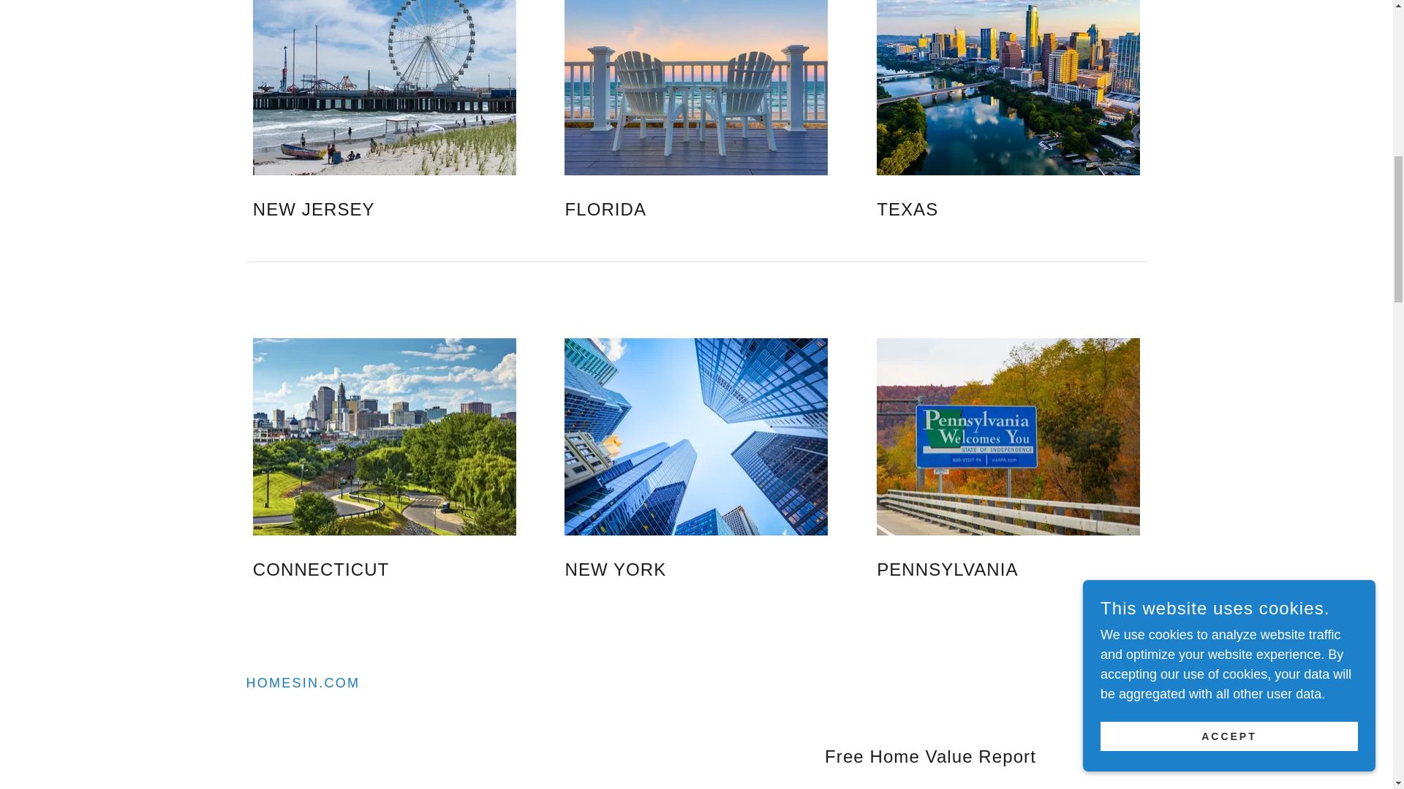 The width and height of the screenshot is (1404, 789). What do you see at coordinates (656, 210) in the screenshot?
I see `FLORIDA` at bounding box center [656, 210].